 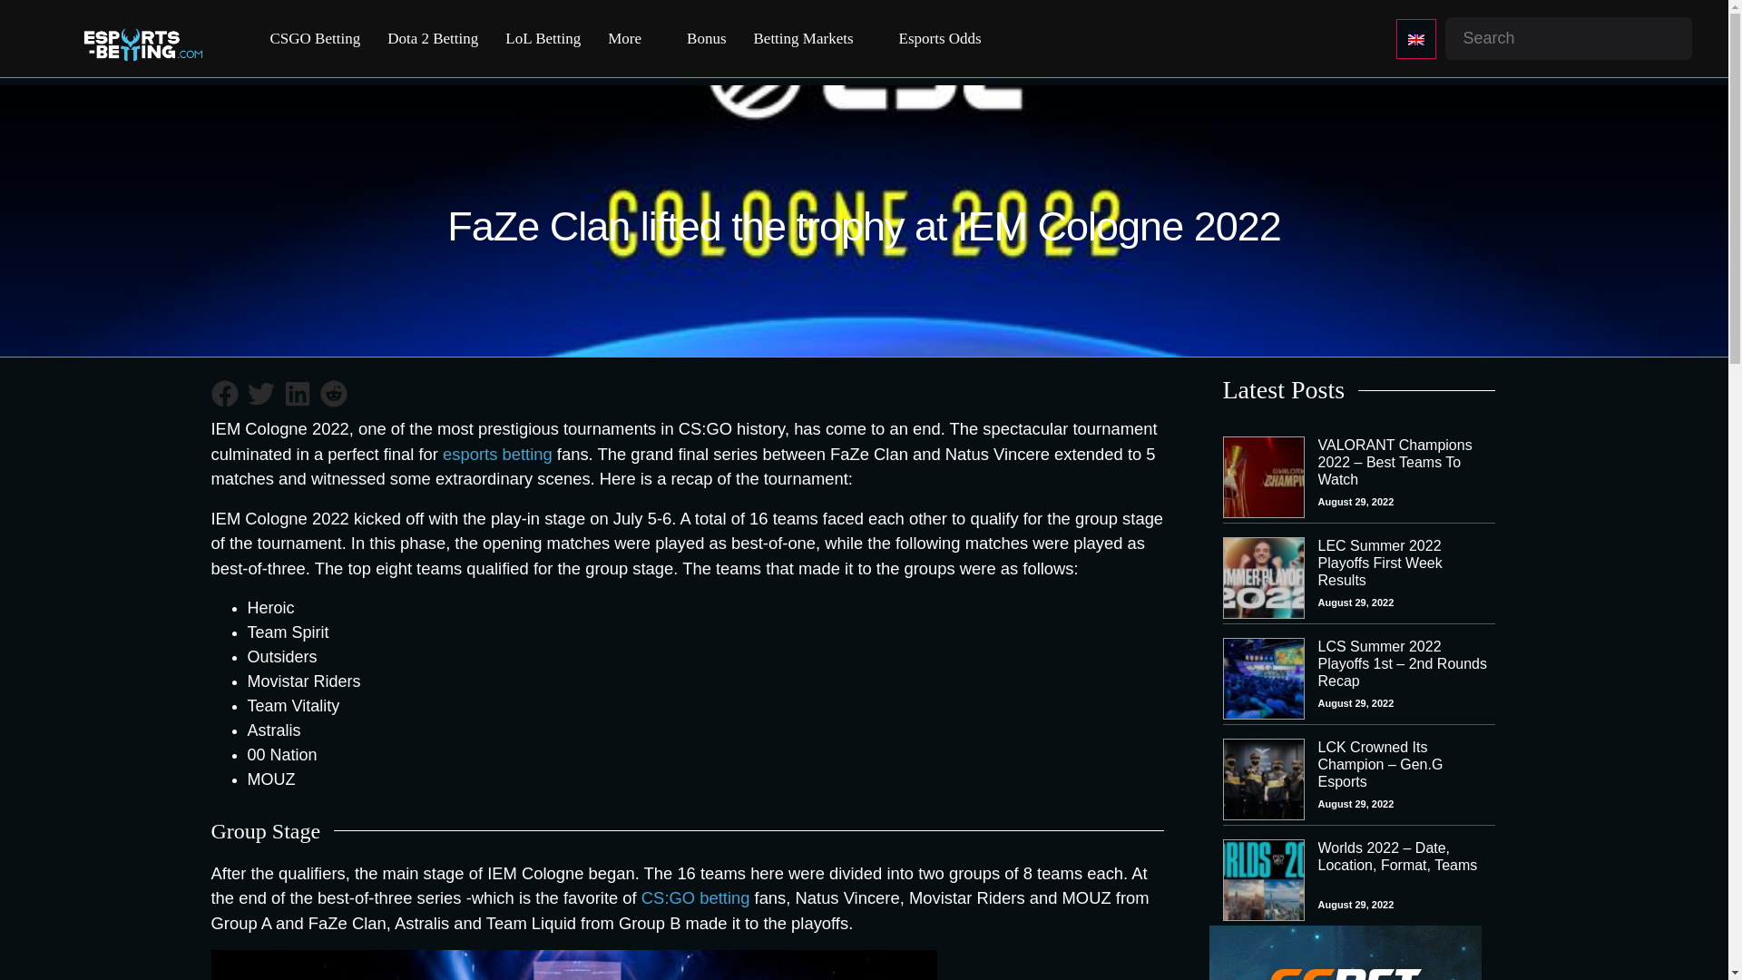 I want to click on Dota 2 Betting, so click(x=432, y=39).